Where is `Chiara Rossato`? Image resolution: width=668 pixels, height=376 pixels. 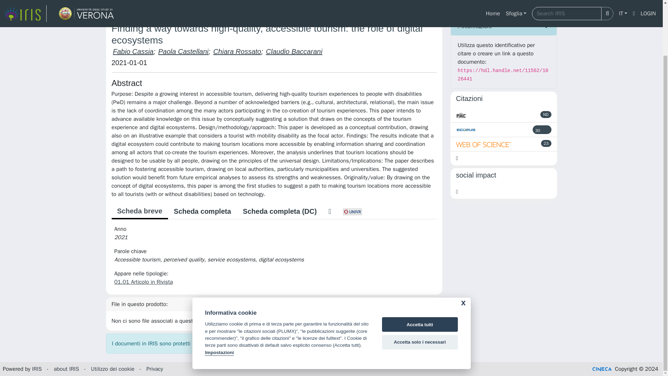
Chiara Rossato is located at coordinates (237, 52).